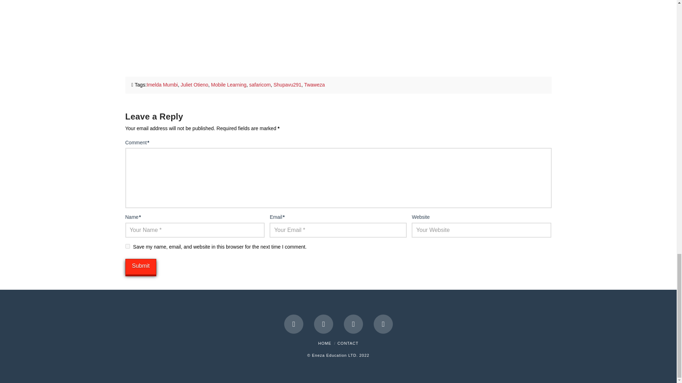 The width and height of the screenshot is (682, 383). Describe the element at coordinates (294, 324) in the screenshot. I see `Facebook` at that location.